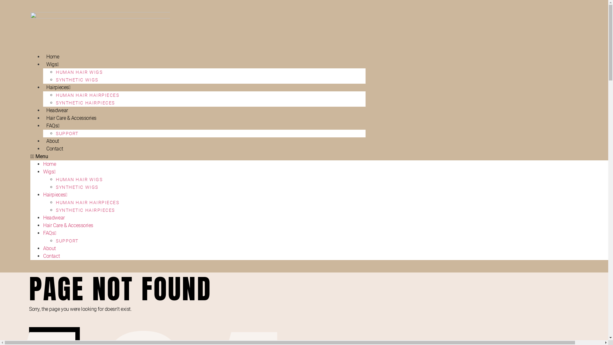 The width and height of the screenshot is (613, 345). Describe the element at coordinates (54, 218) in the screenshot. I see `Headwear` at that location.